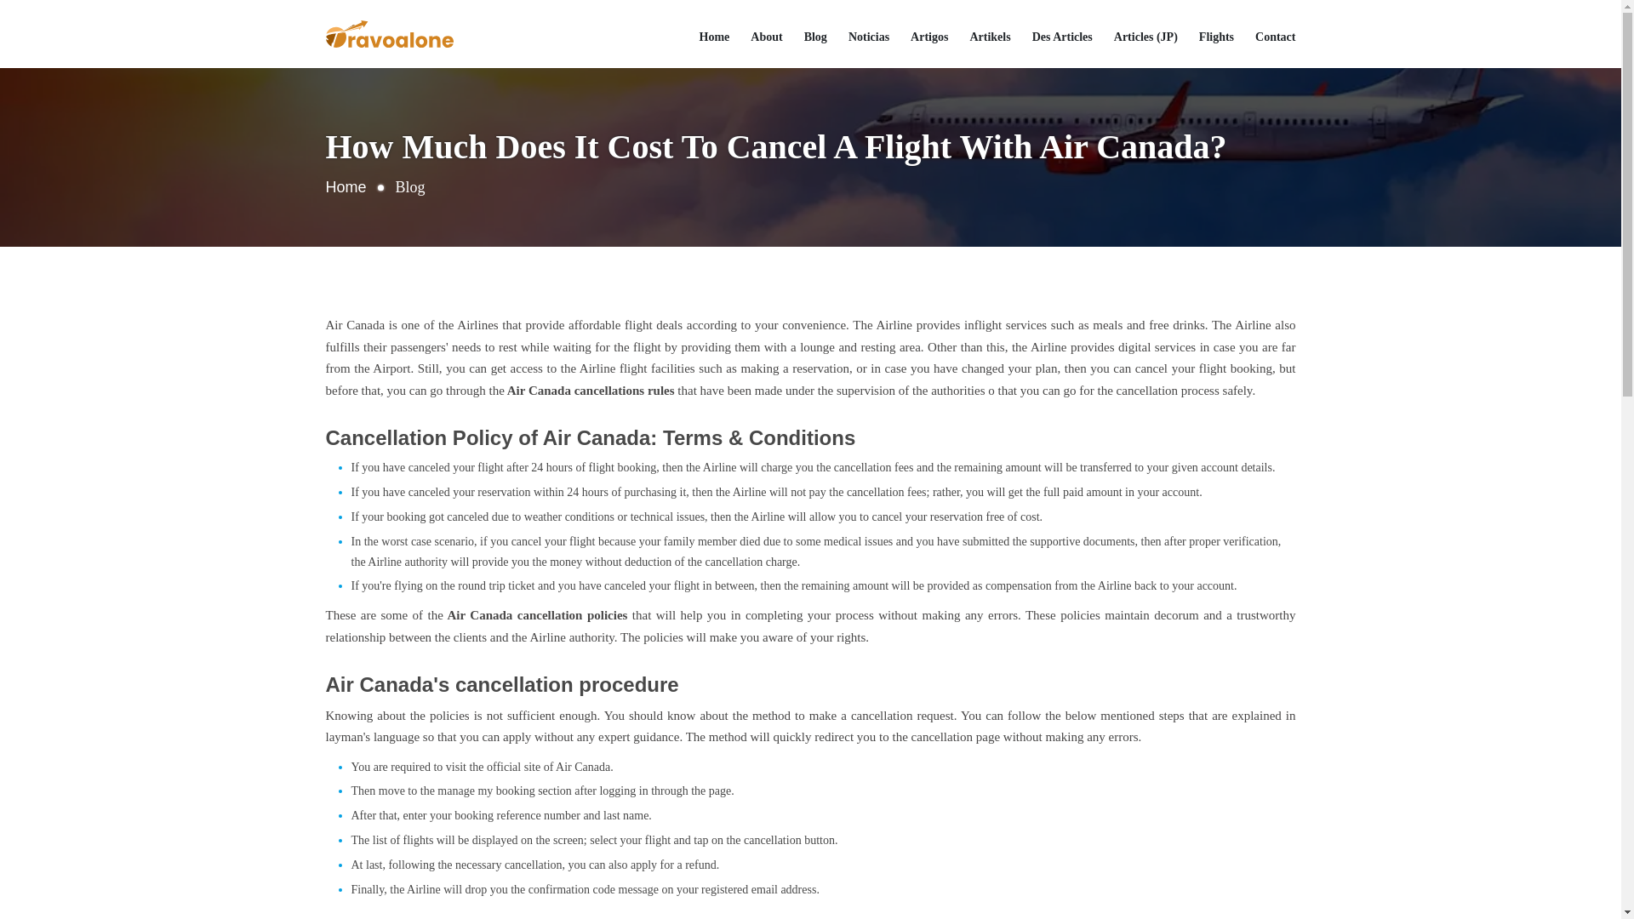 Image resolution: width=1634 pixels, height=919 pixels. Describe the element at coordinates (346, 187) in the screenshot. I see `Home` at that location.